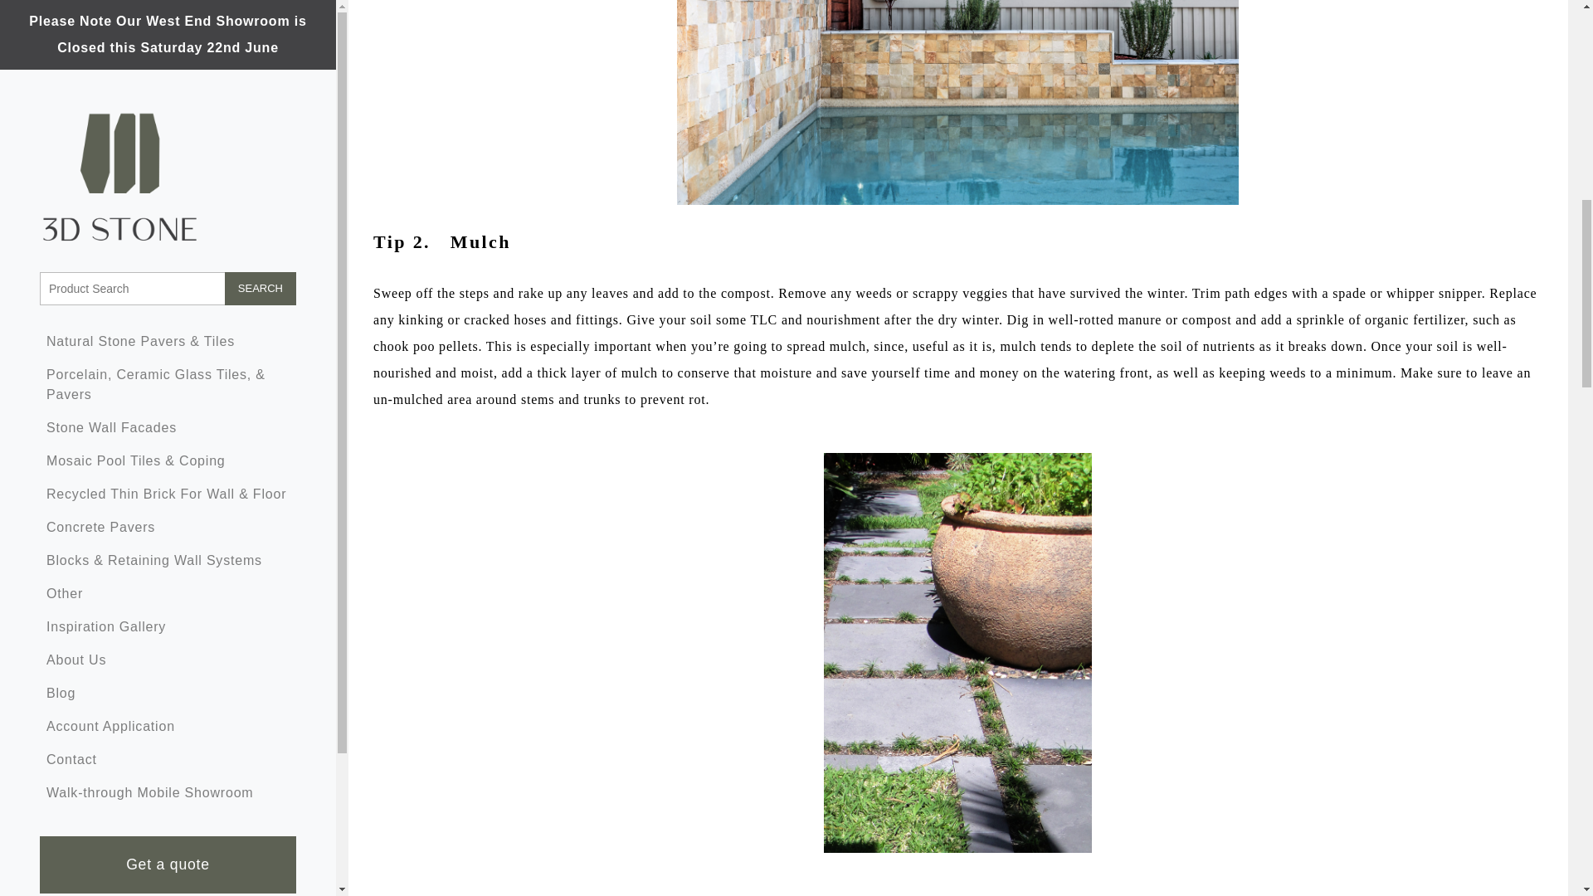  What do you see at coordinates (141, 100) in the screenshot?
I see `Instagram` at bounding box center [141, 100].